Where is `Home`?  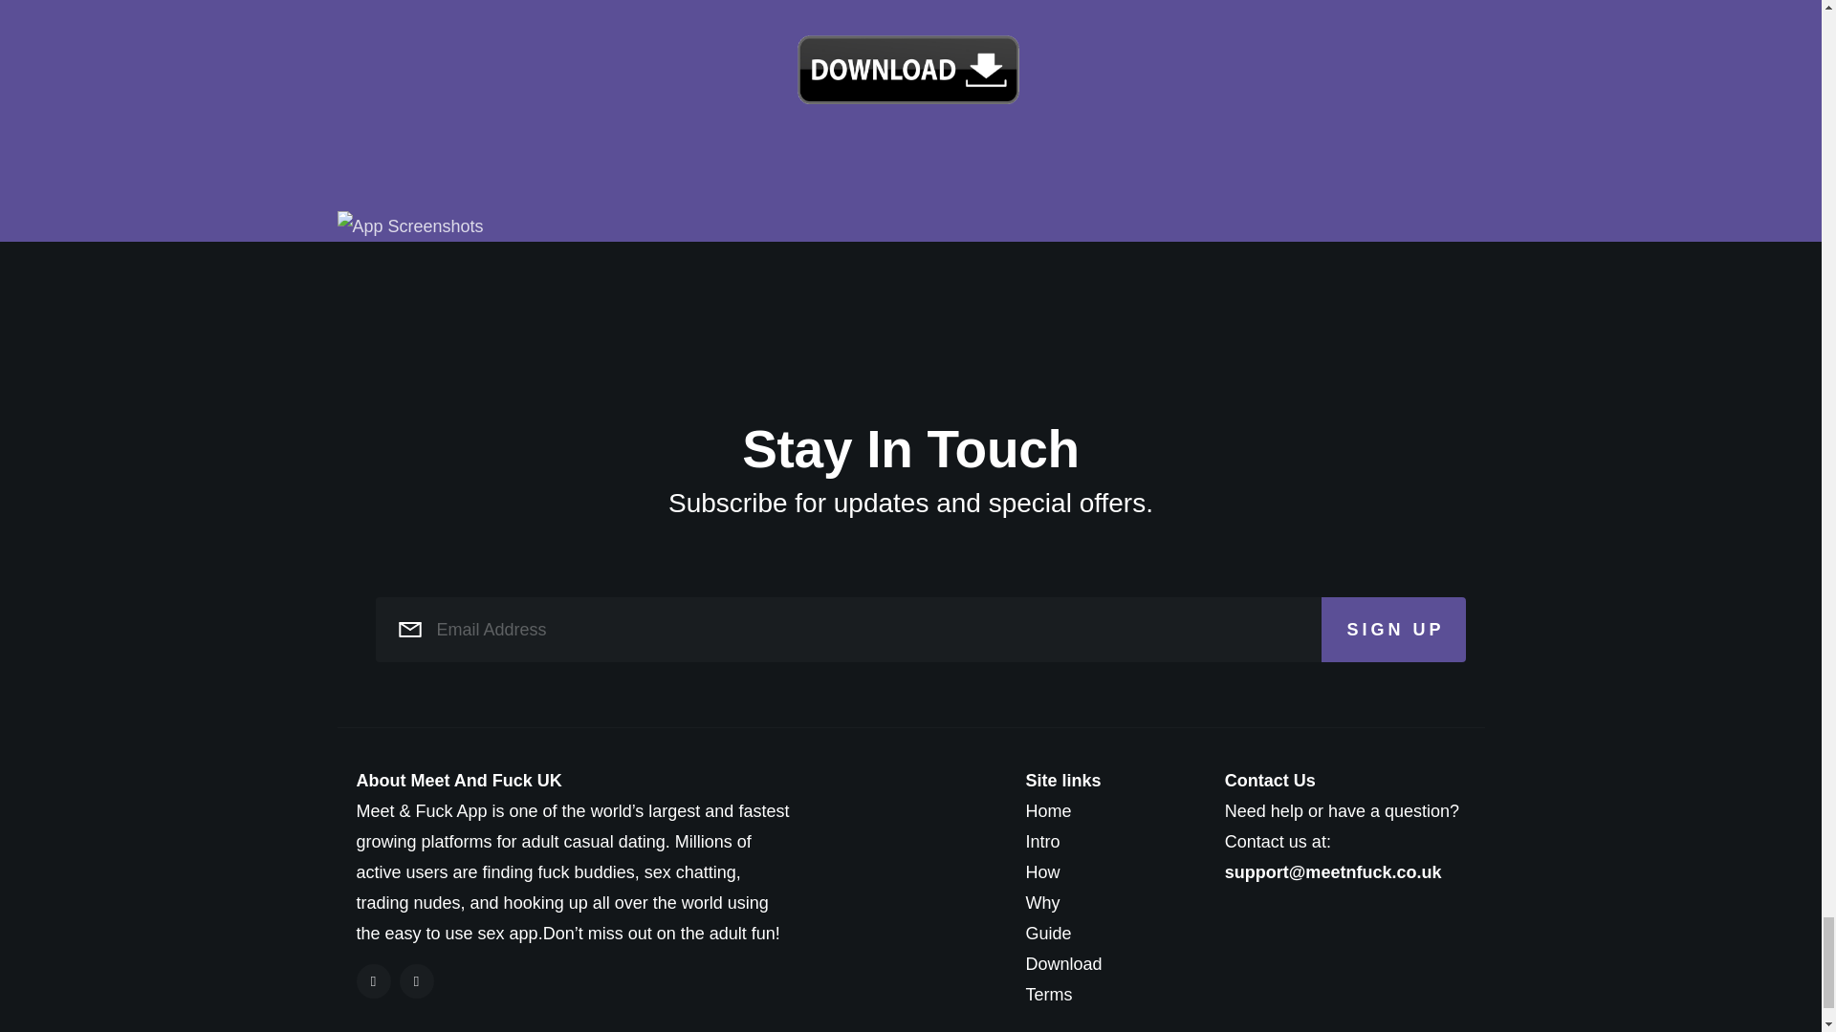
Home is located at coordinates (1105, 810).